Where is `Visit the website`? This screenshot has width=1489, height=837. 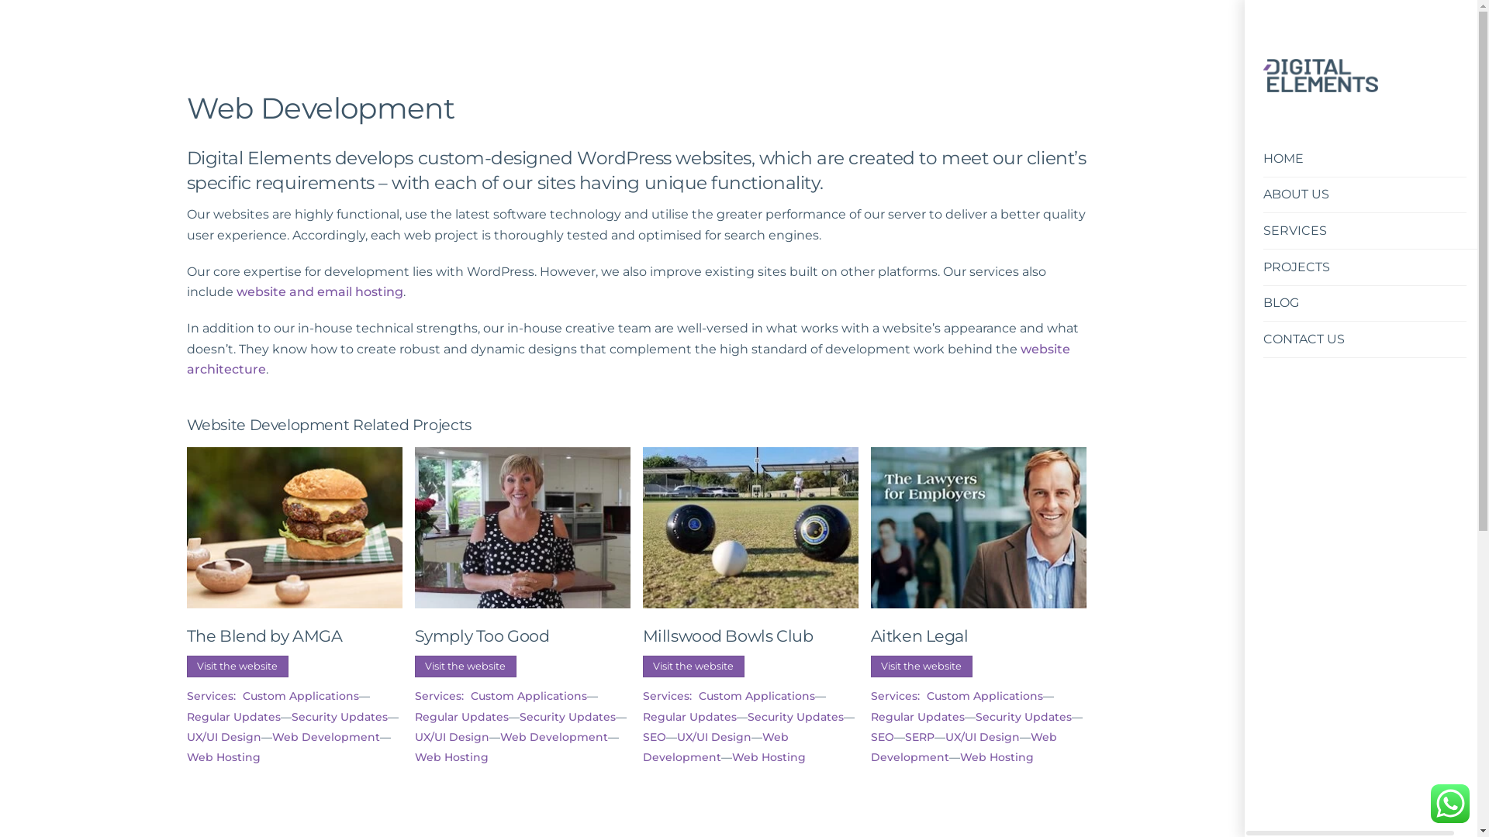
Visit the website is located at coordinates (238, 666).